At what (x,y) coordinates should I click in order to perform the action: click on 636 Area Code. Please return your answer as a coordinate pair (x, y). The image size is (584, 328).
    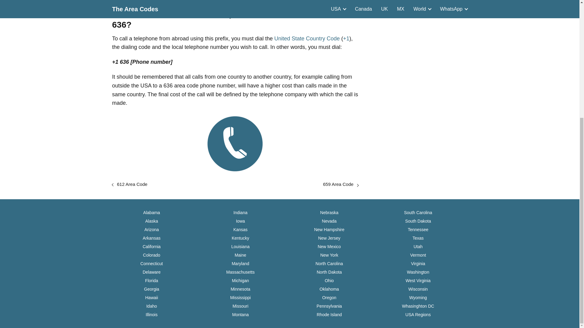
    Looking at the image, I should click on (235, 144).